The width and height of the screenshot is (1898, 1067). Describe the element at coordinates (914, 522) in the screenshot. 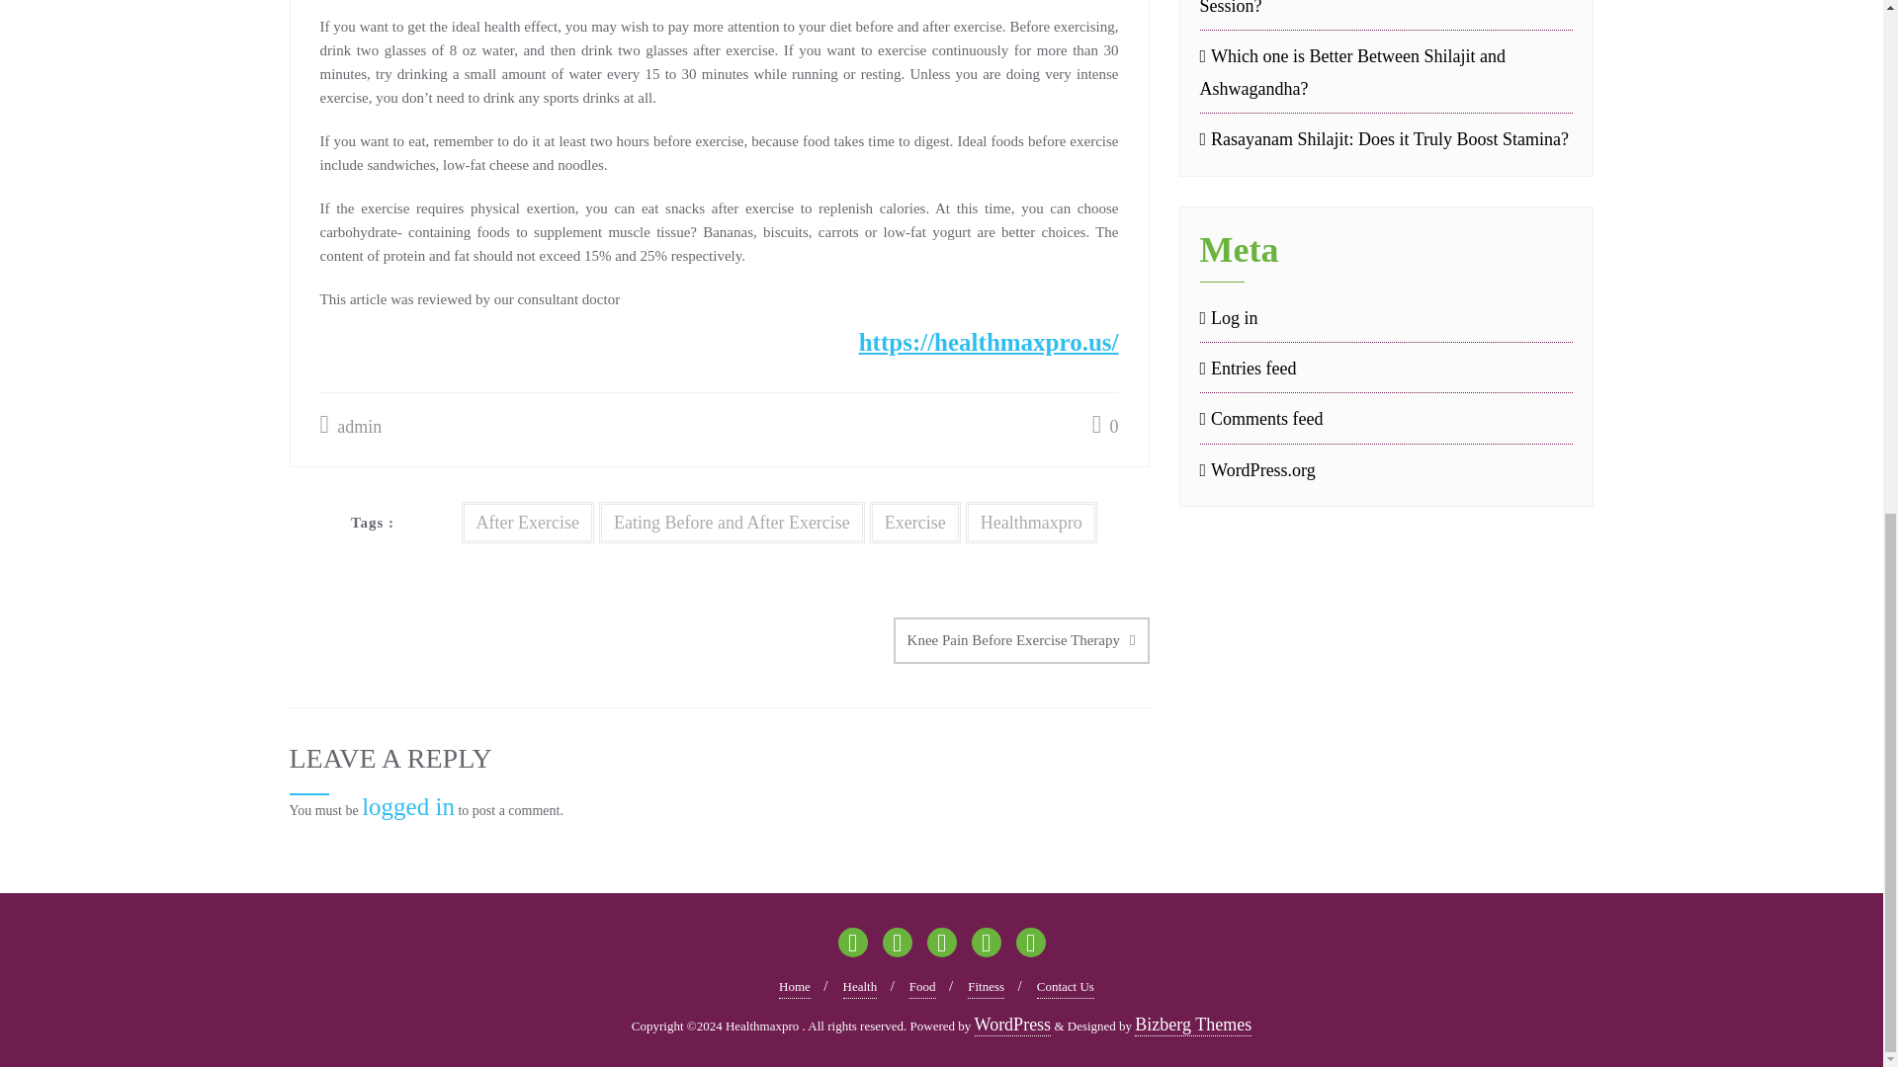

I see `Exercise` at that location.